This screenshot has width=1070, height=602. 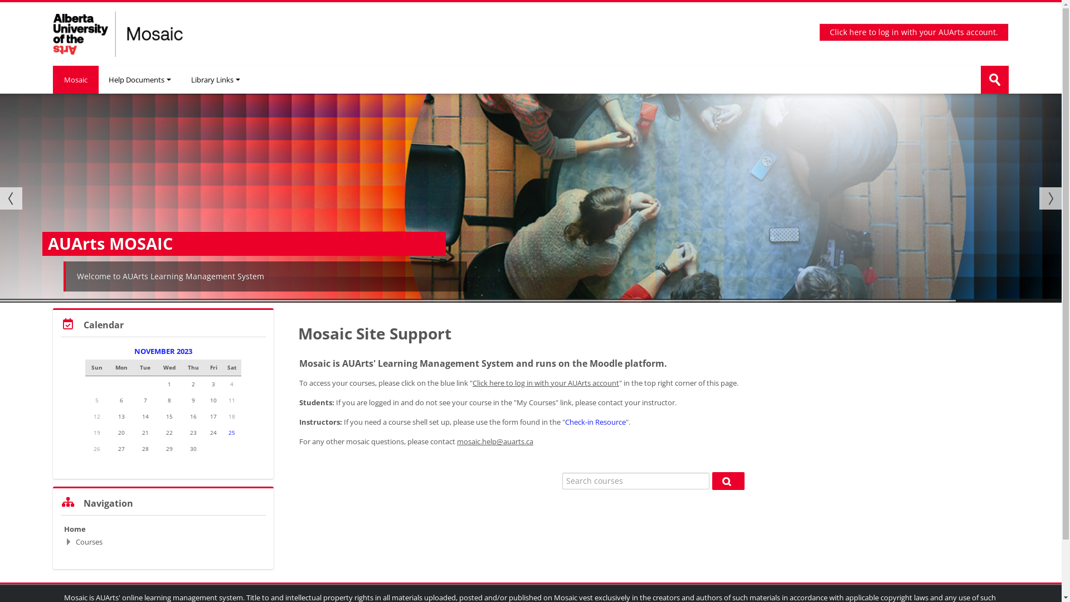 What do you see at coordinates (995, 80) in the screenshot?
I see `Submit` at bounding box center [995, 80].